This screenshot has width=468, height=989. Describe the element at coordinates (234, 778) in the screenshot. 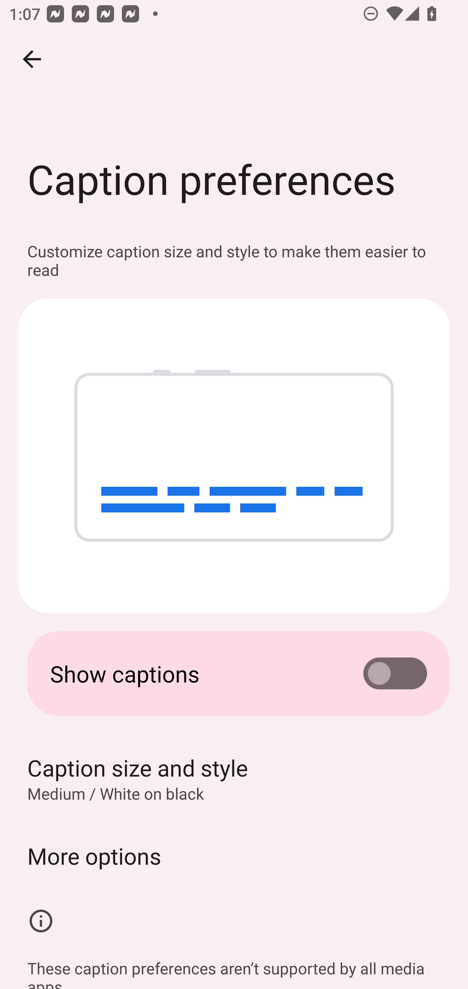

I see `Caption size and style Medium / White on black` at that location.